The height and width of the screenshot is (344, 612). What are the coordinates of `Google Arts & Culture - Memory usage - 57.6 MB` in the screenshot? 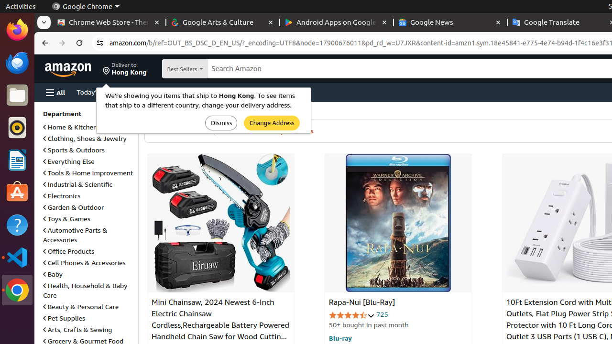 It's located at (223, 23).